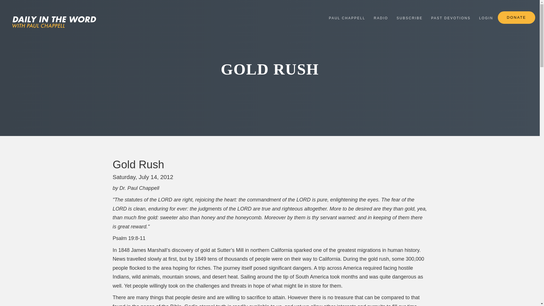  What do you see at coordinates (486, 18) in the screenshot?
I see `LOGIN` at bounding box center [486, 18].